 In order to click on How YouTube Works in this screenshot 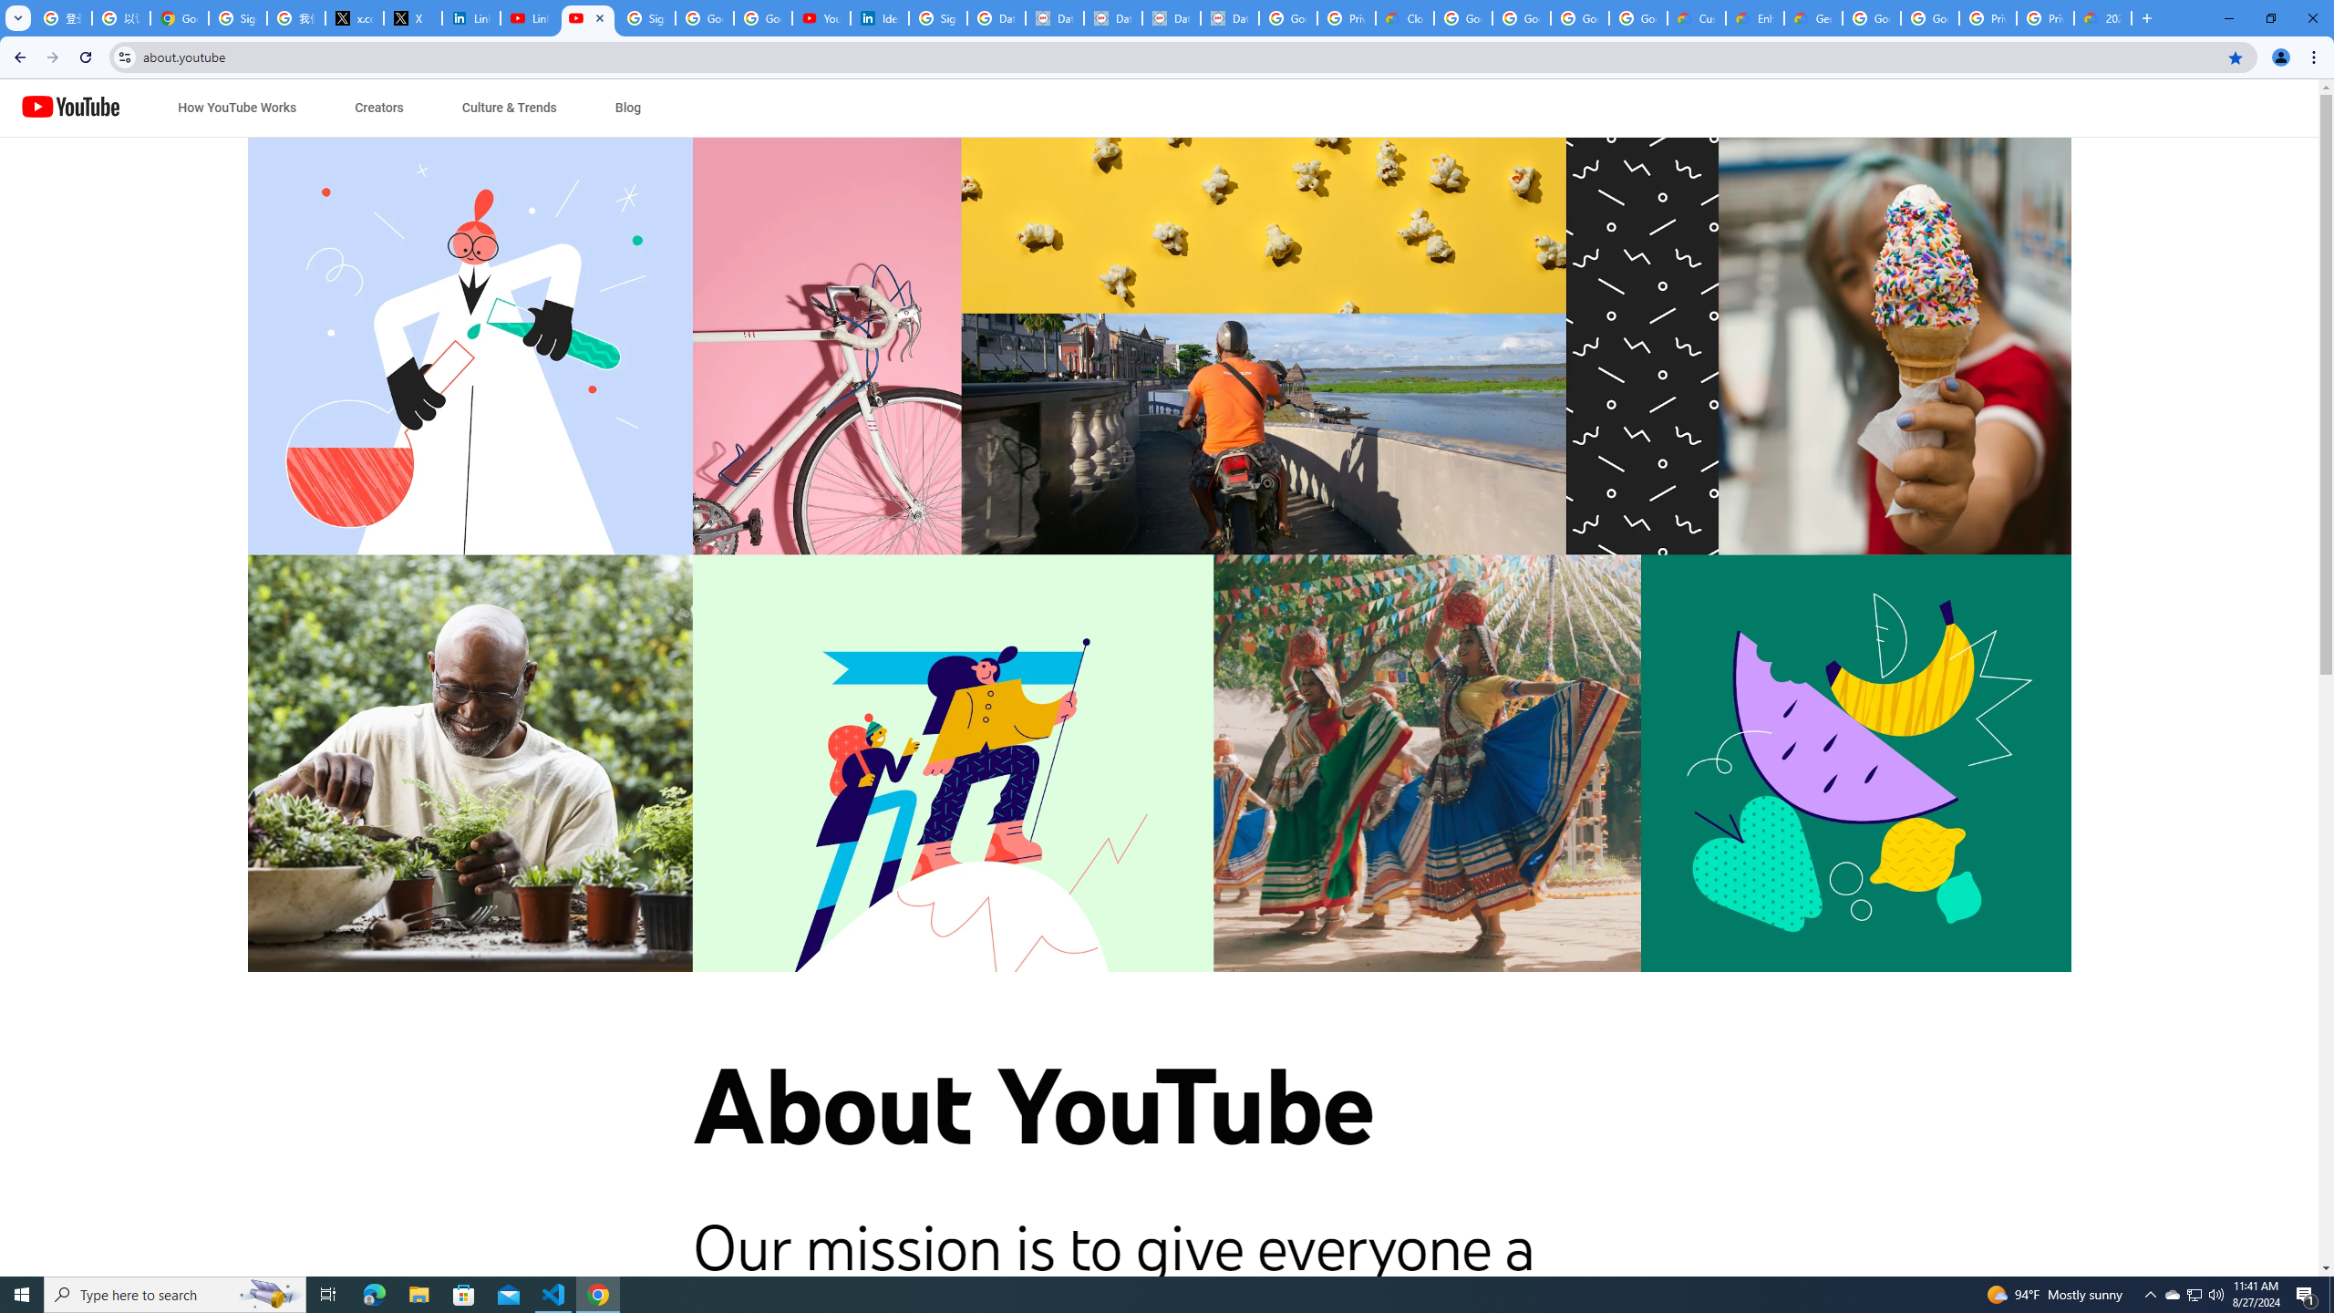, I will do `click(237, 108)`.